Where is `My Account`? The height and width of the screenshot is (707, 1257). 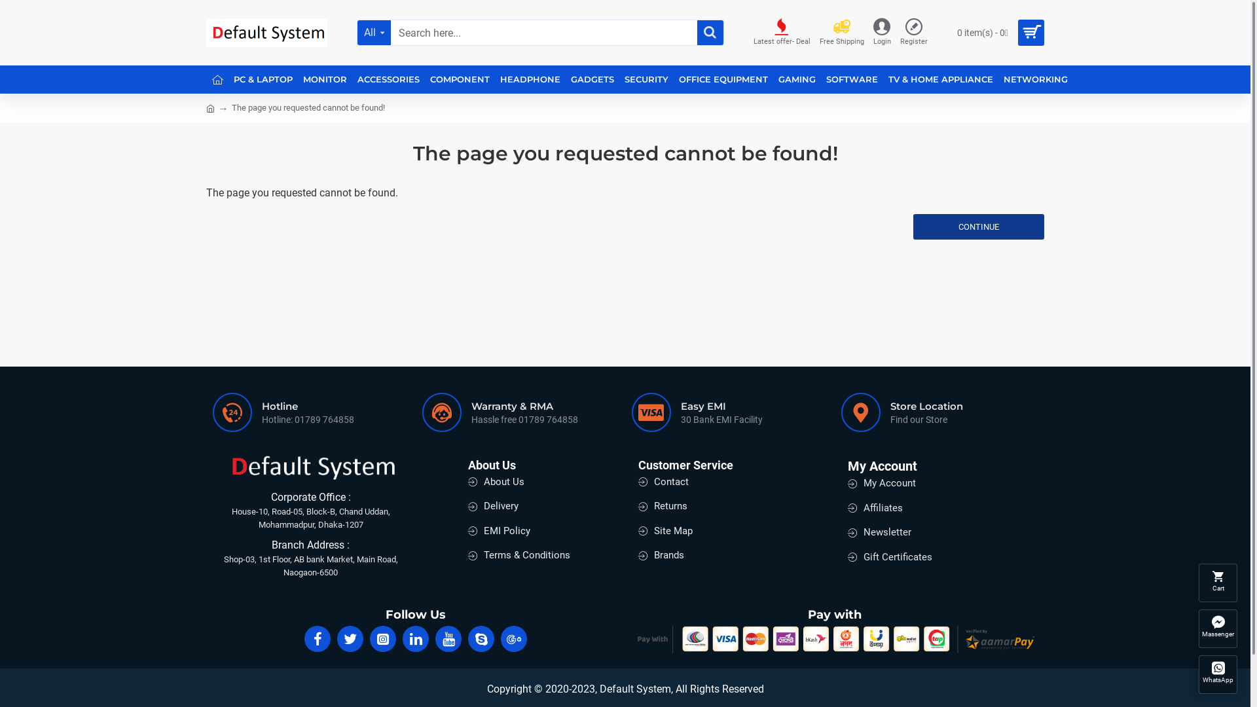
My Account is located at coordinates (882, 486).